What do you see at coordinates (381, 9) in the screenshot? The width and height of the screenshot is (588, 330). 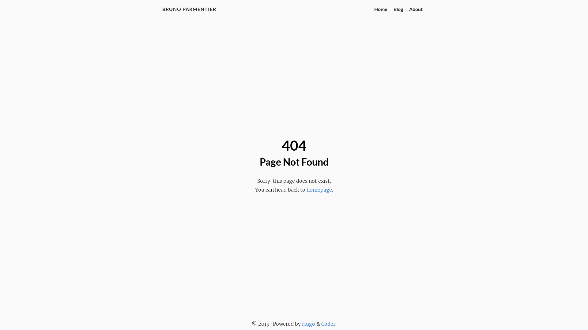 I see `Home` at bounding box center [381, 9].